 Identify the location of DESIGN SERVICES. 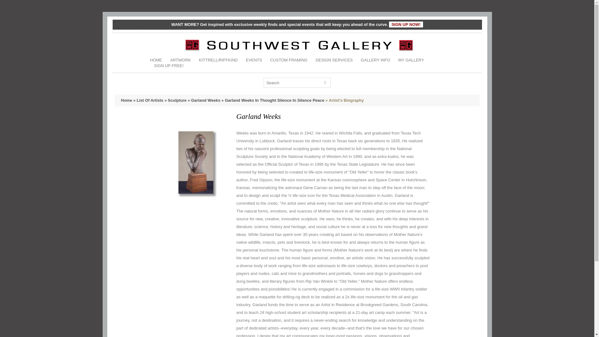
(334, 60).